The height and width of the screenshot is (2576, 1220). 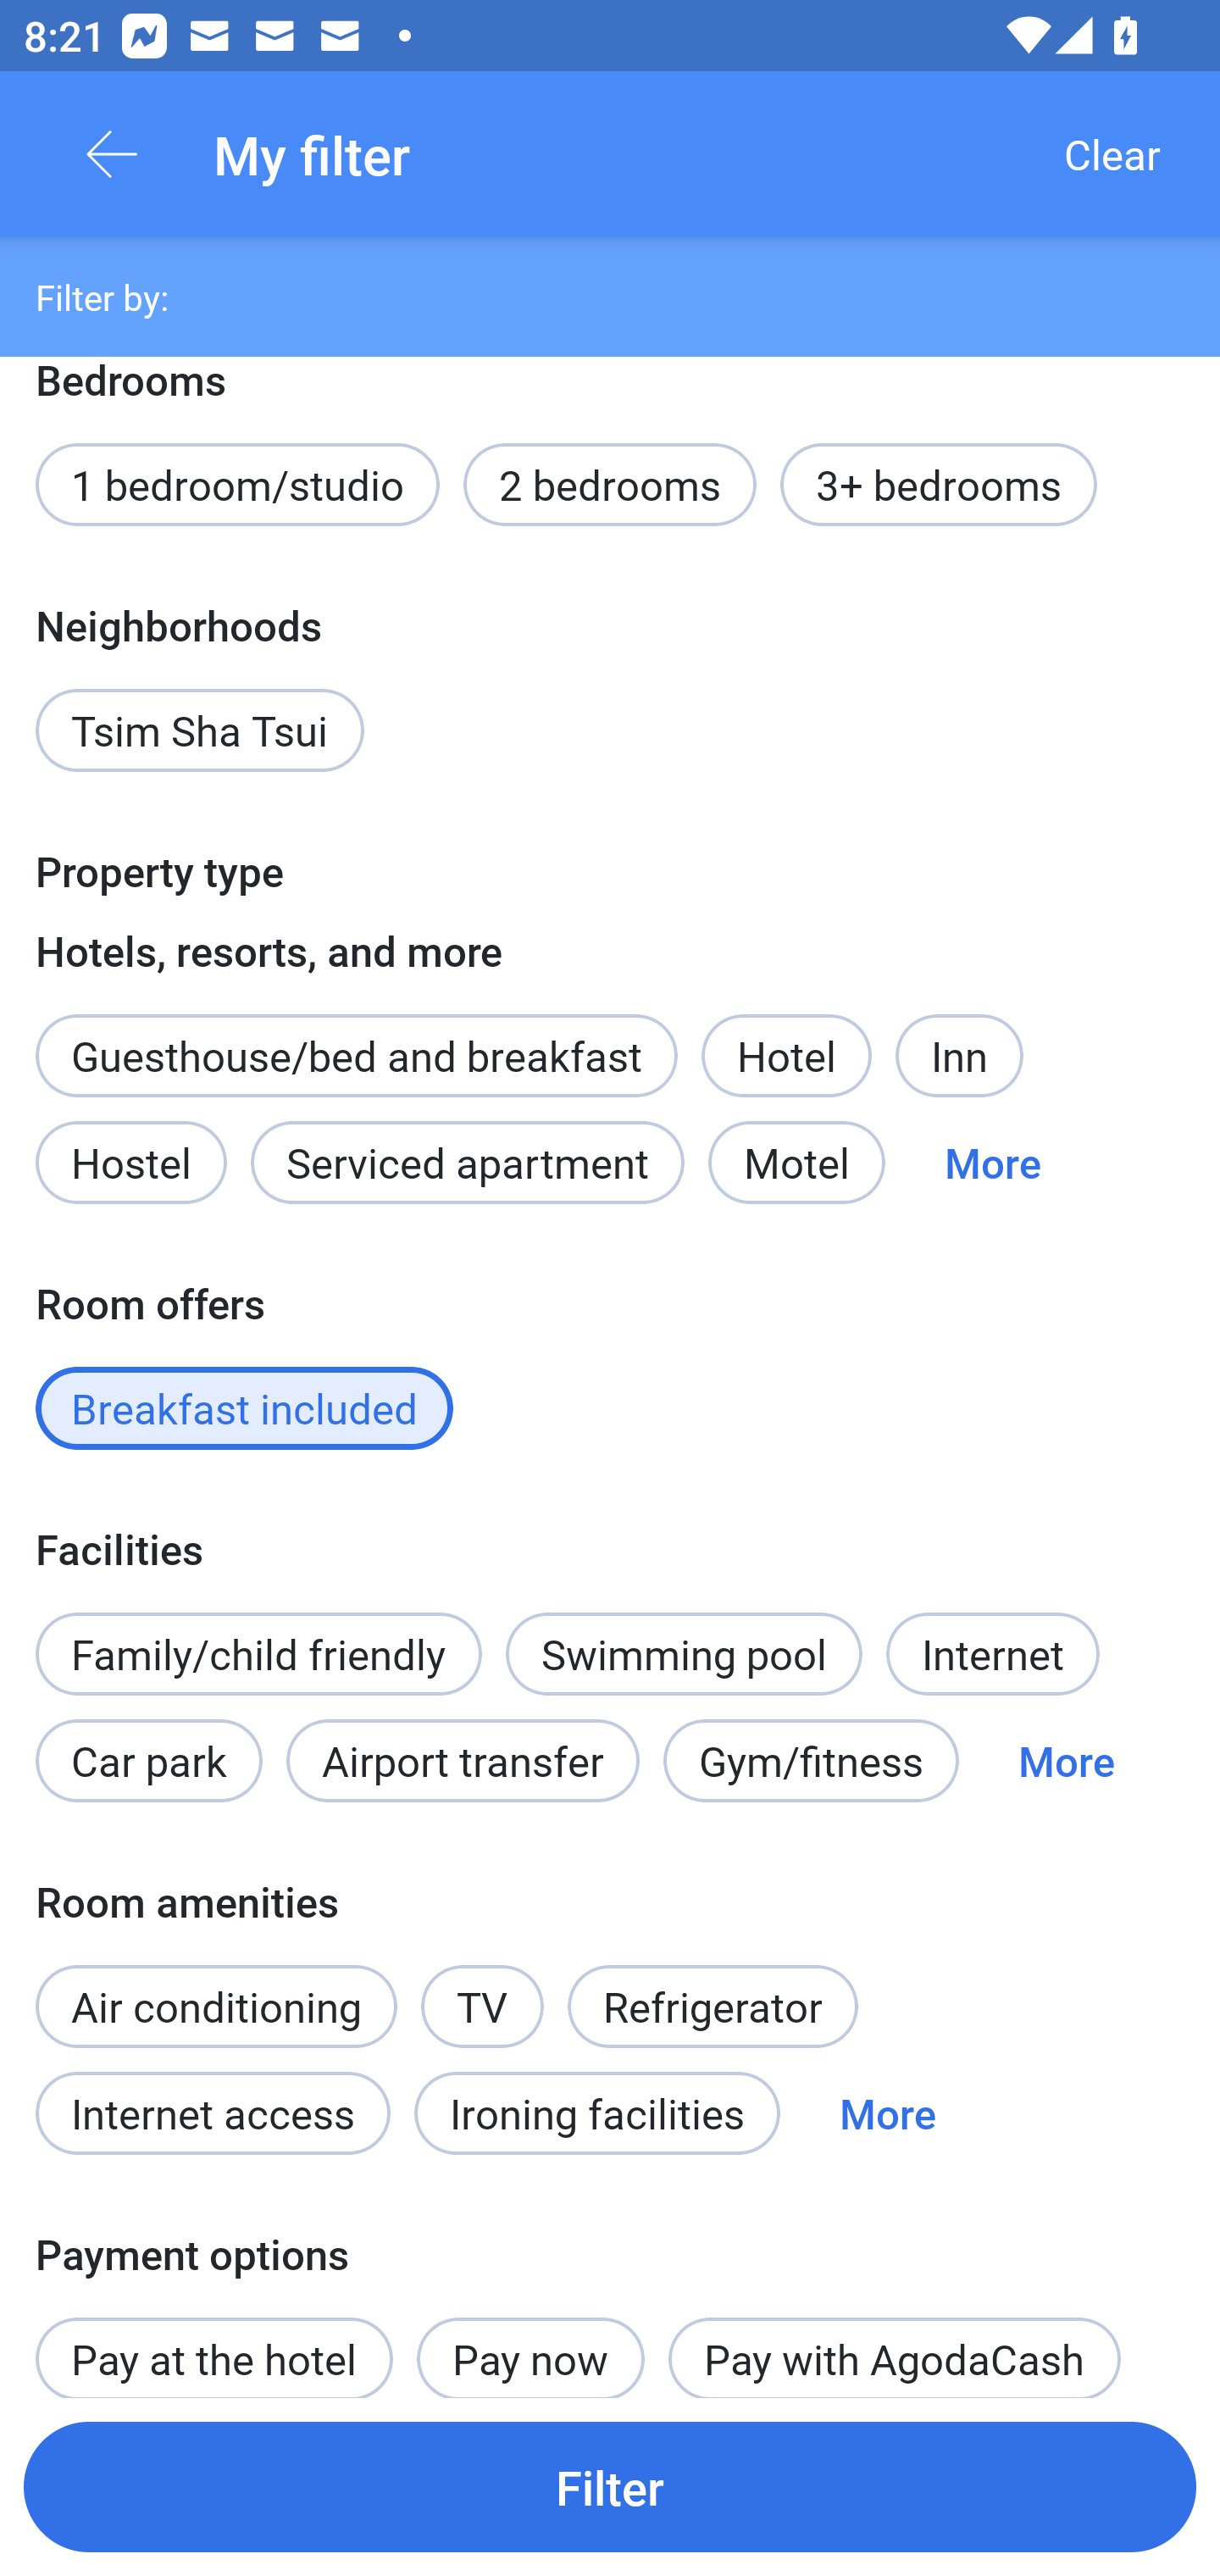 I want to click on Swimming pool, so click(x=685, y=1653).